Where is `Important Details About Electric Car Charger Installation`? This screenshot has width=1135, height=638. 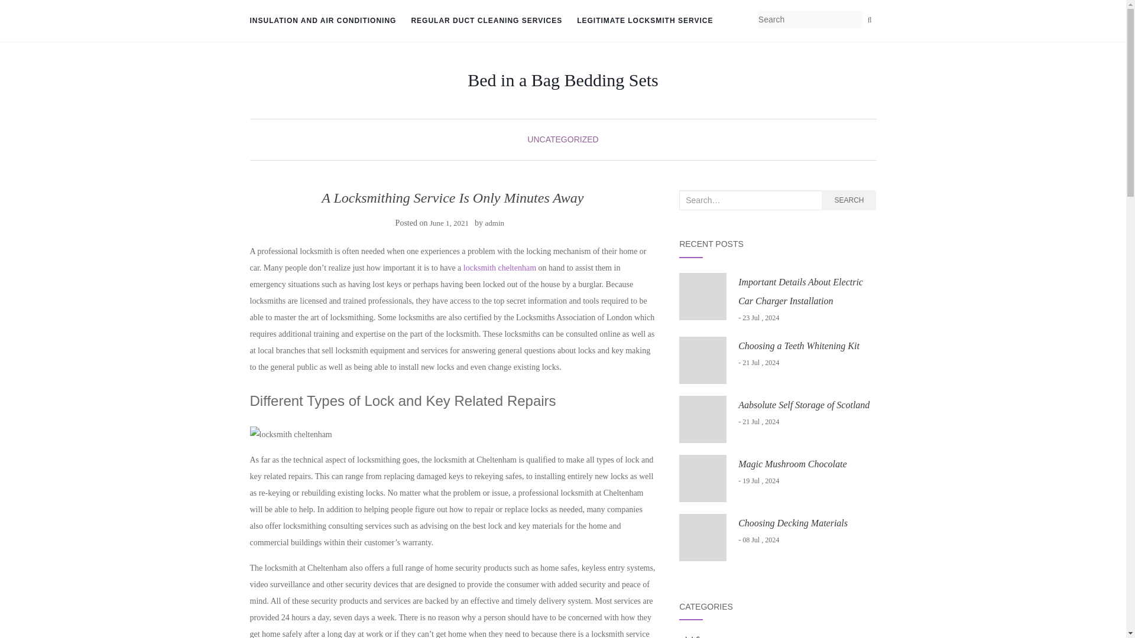
Important Details About Electric Car Charger Installation is located at coordinates (800, 291).